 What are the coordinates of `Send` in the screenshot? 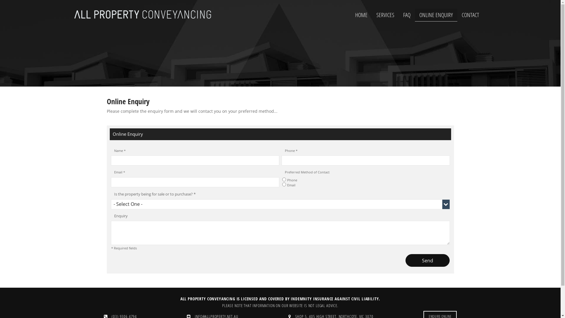 It's located at (428, 261).